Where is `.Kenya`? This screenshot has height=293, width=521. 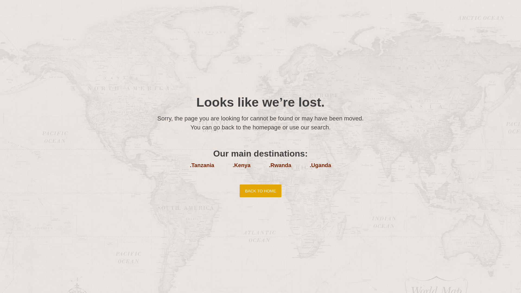
.Kenya is located at coordinates (242, 165).